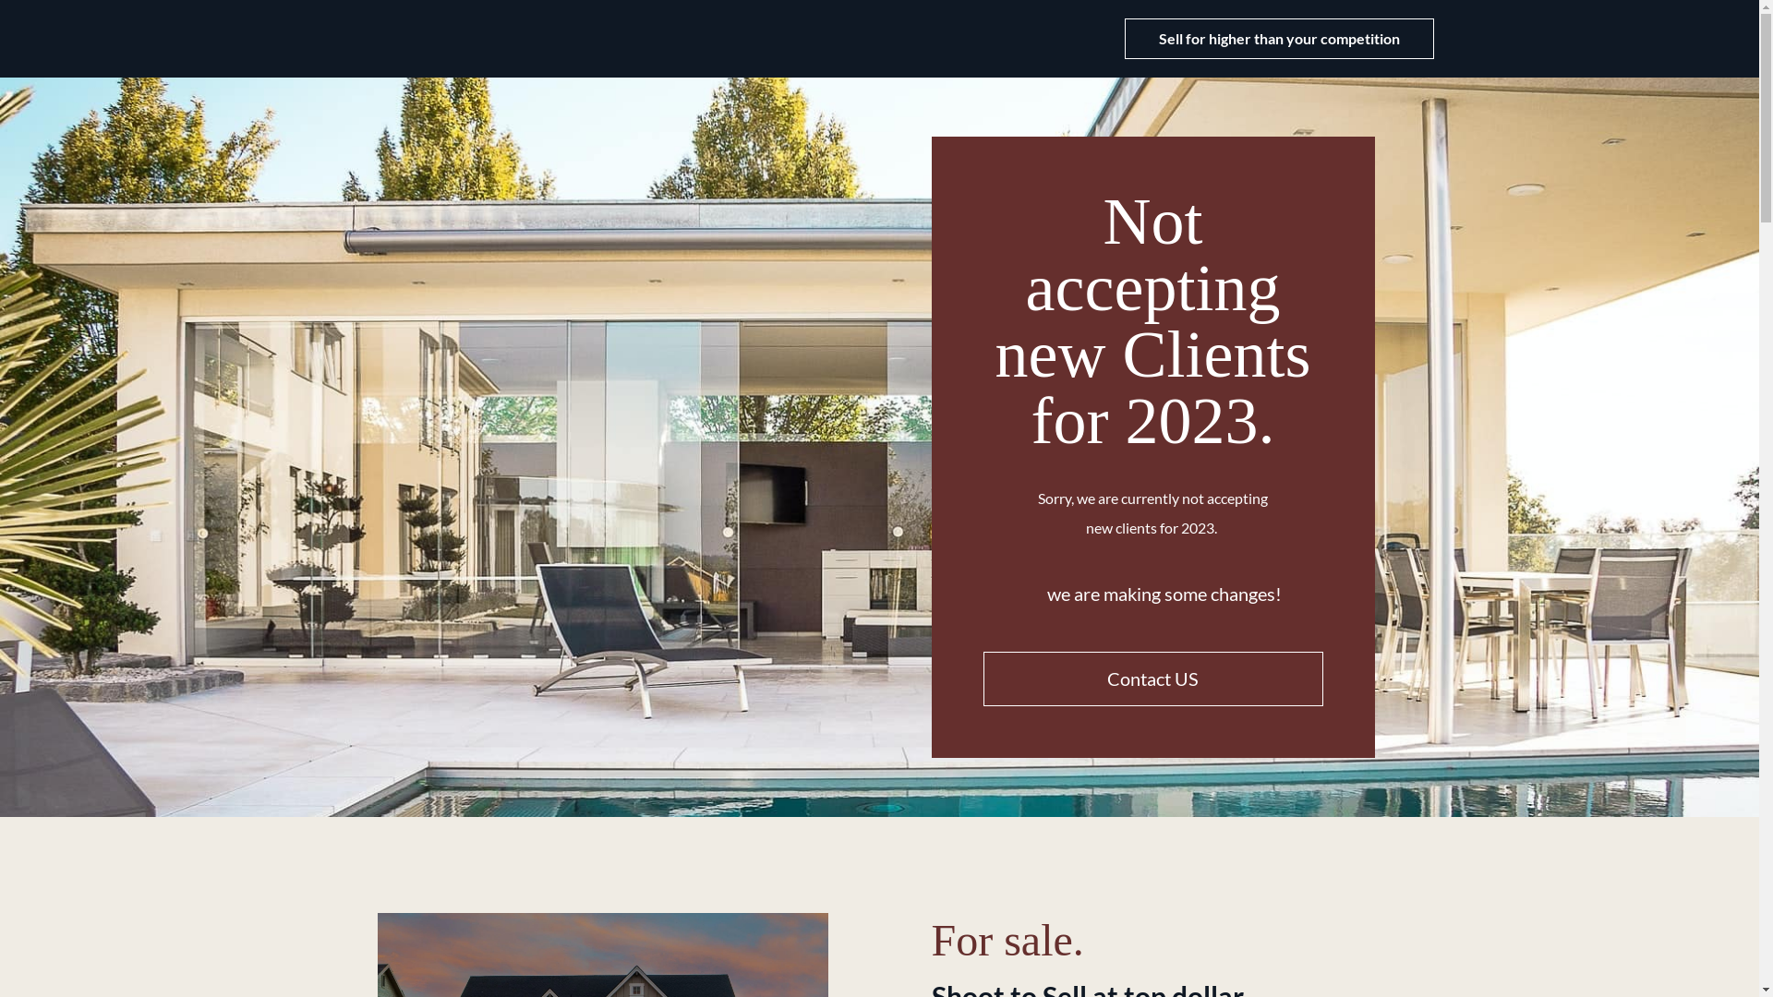  Describe the element at coordinates (1280, 39) in the screenshot. I see `Sell for higher than your competition` at that location.